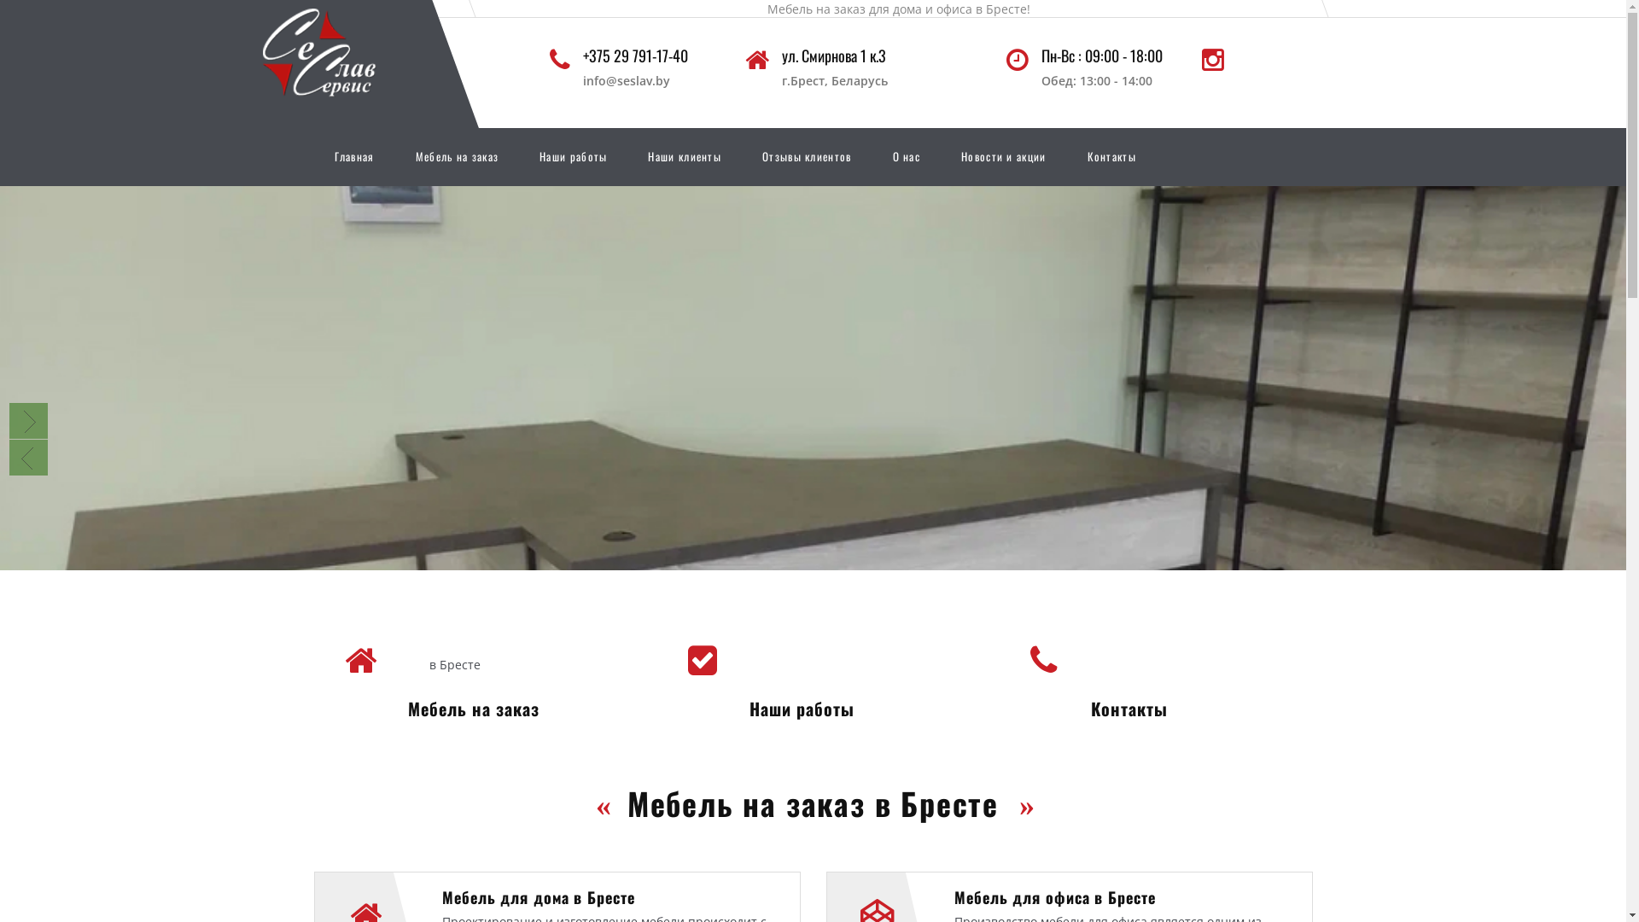 The height and width of the screenshot is (922, 1639). I want to click on info@seslav.by, so click(627, 80).